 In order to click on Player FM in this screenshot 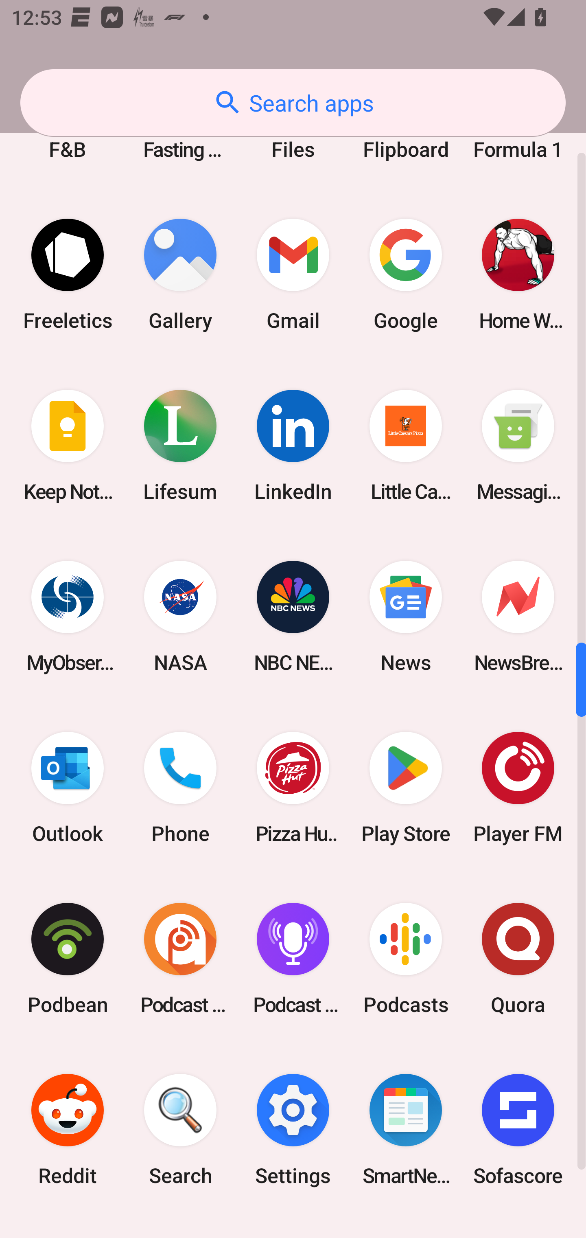, I will do `click(518, 787)`.